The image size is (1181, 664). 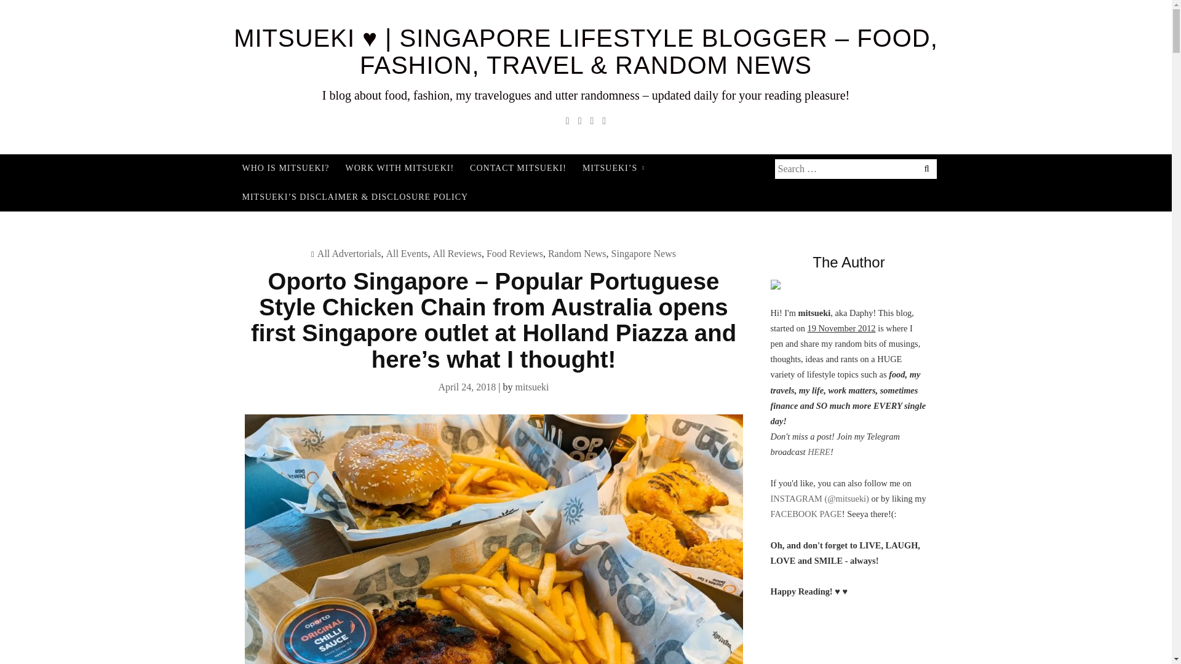 What do you see at coordinates (349, 253) in the screenshot?
I see `All Advertorials` at bounding box center [349, 253].